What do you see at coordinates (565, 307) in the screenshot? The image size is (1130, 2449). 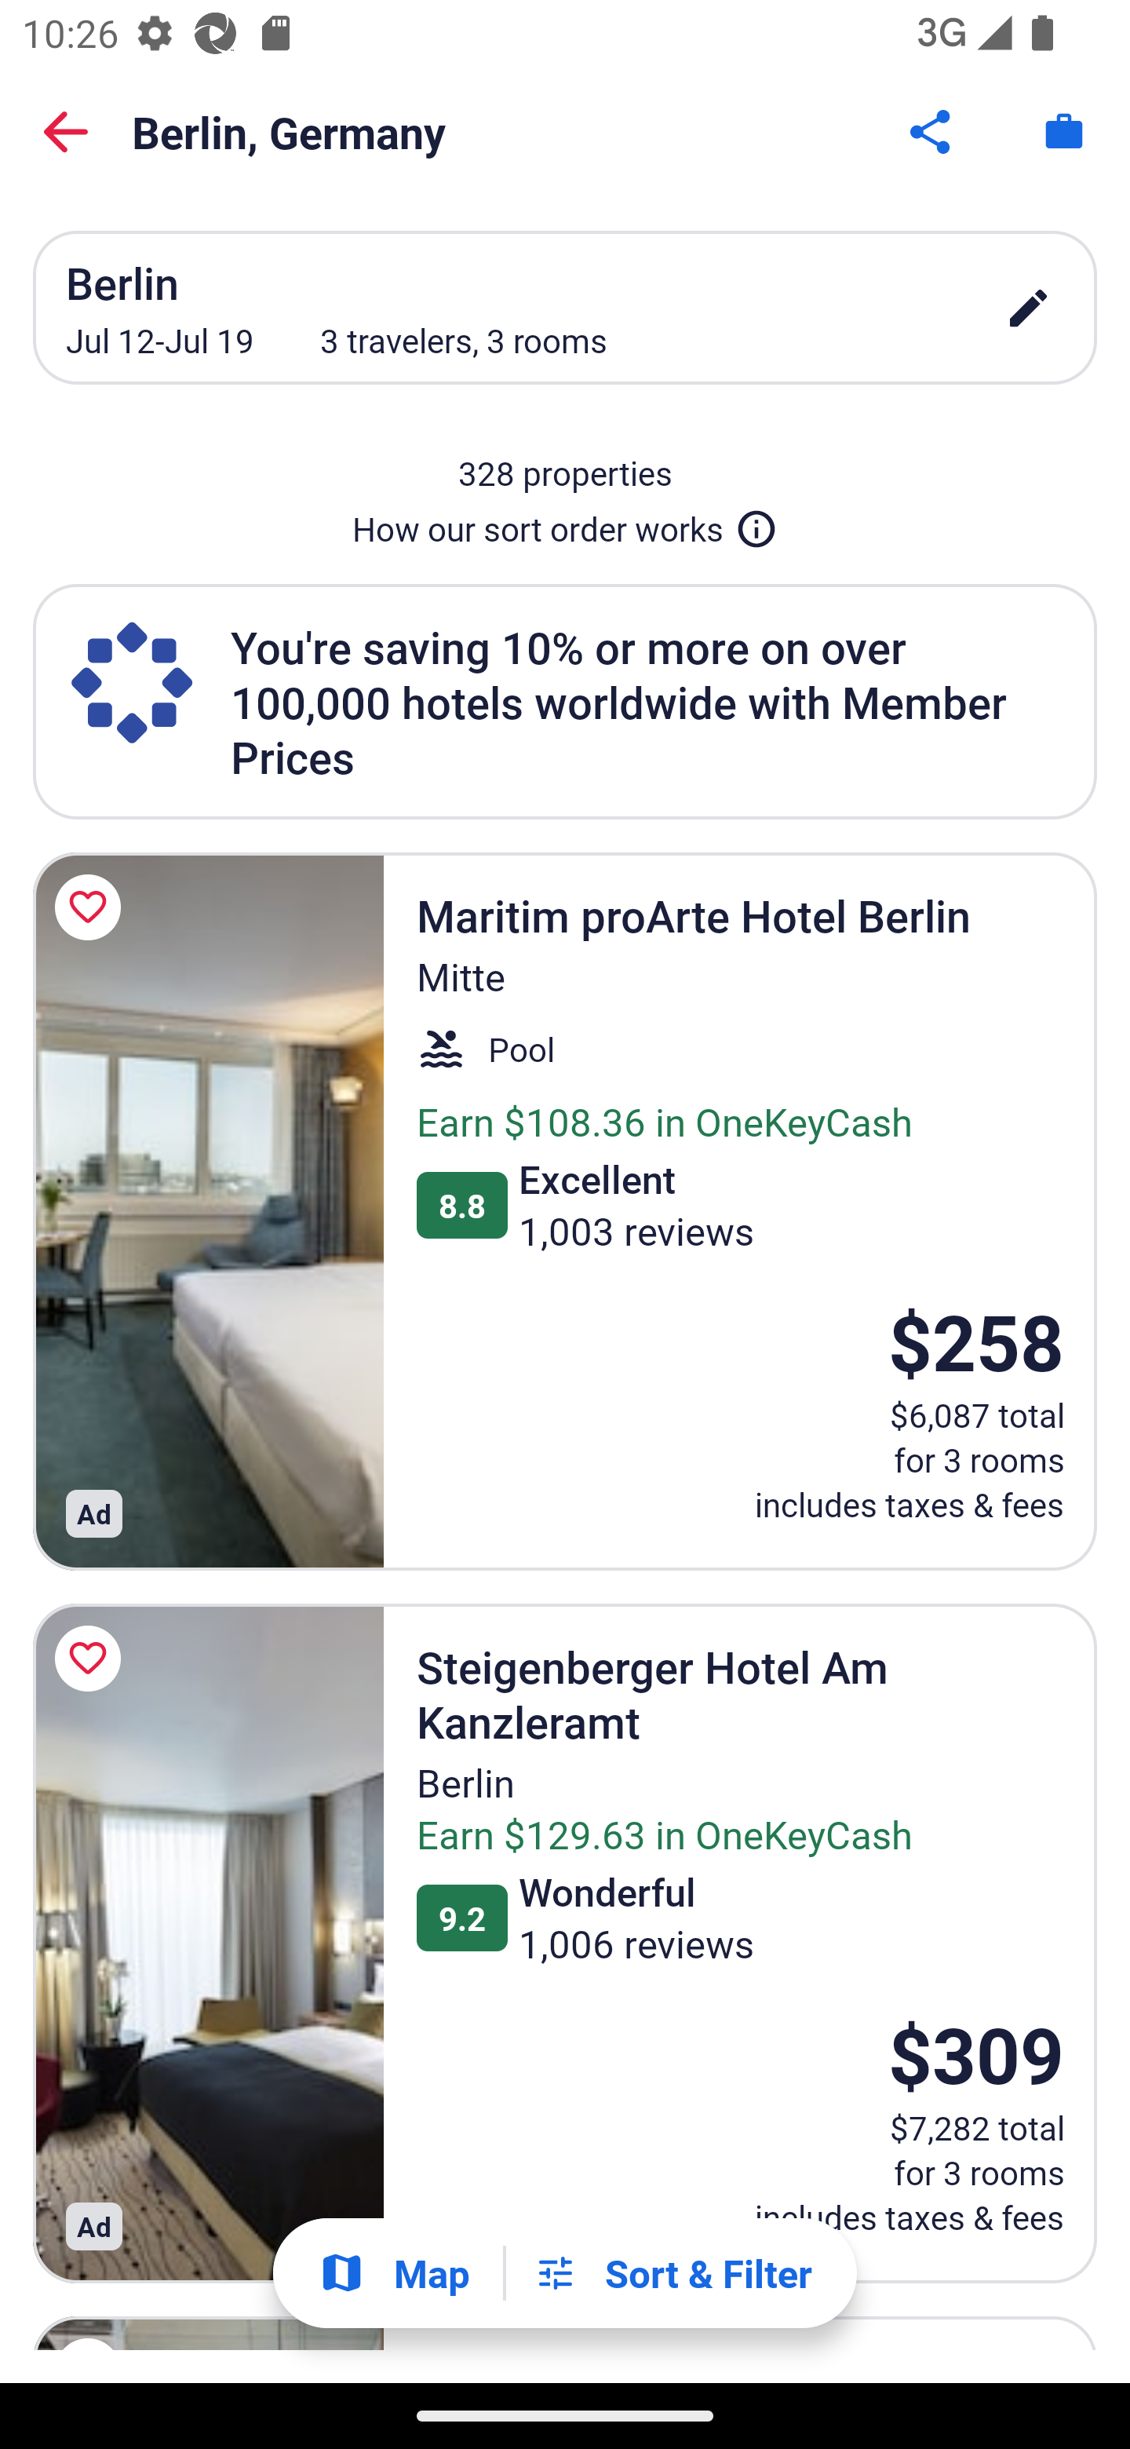 I see `Berlin Jul 12-Jul 19 3 travelers, 3 rooms edit` at bounding box center [565, 307].